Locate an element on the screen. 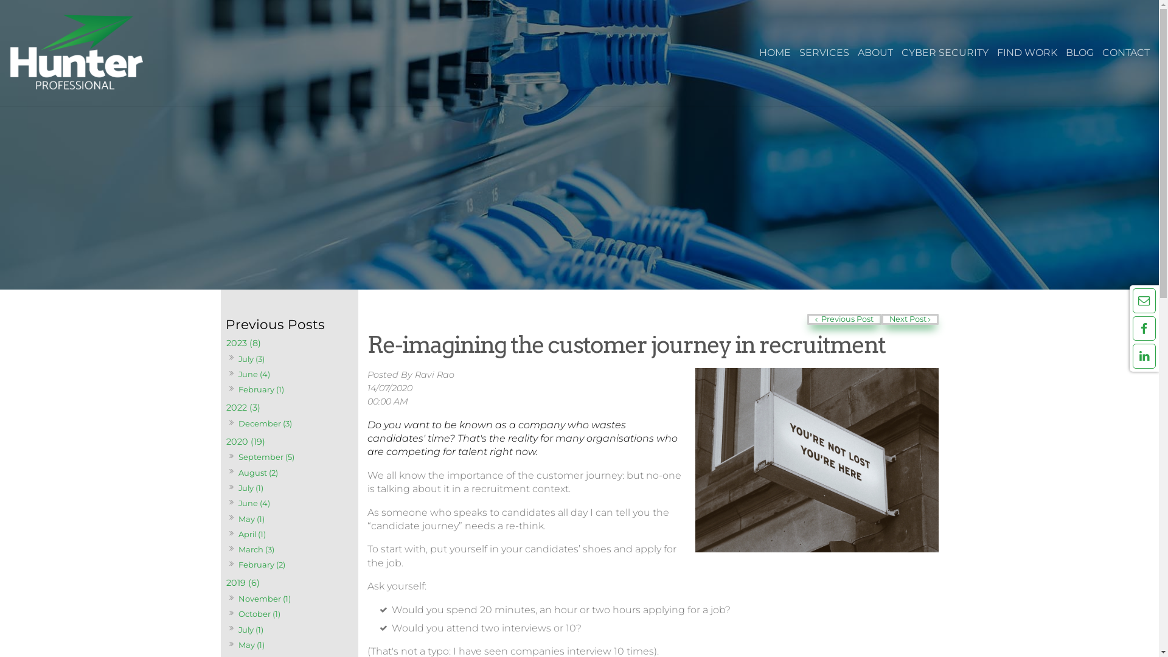 This screenshot has width=1168, height=657. SERVICES is located at coordinates (824, 53).